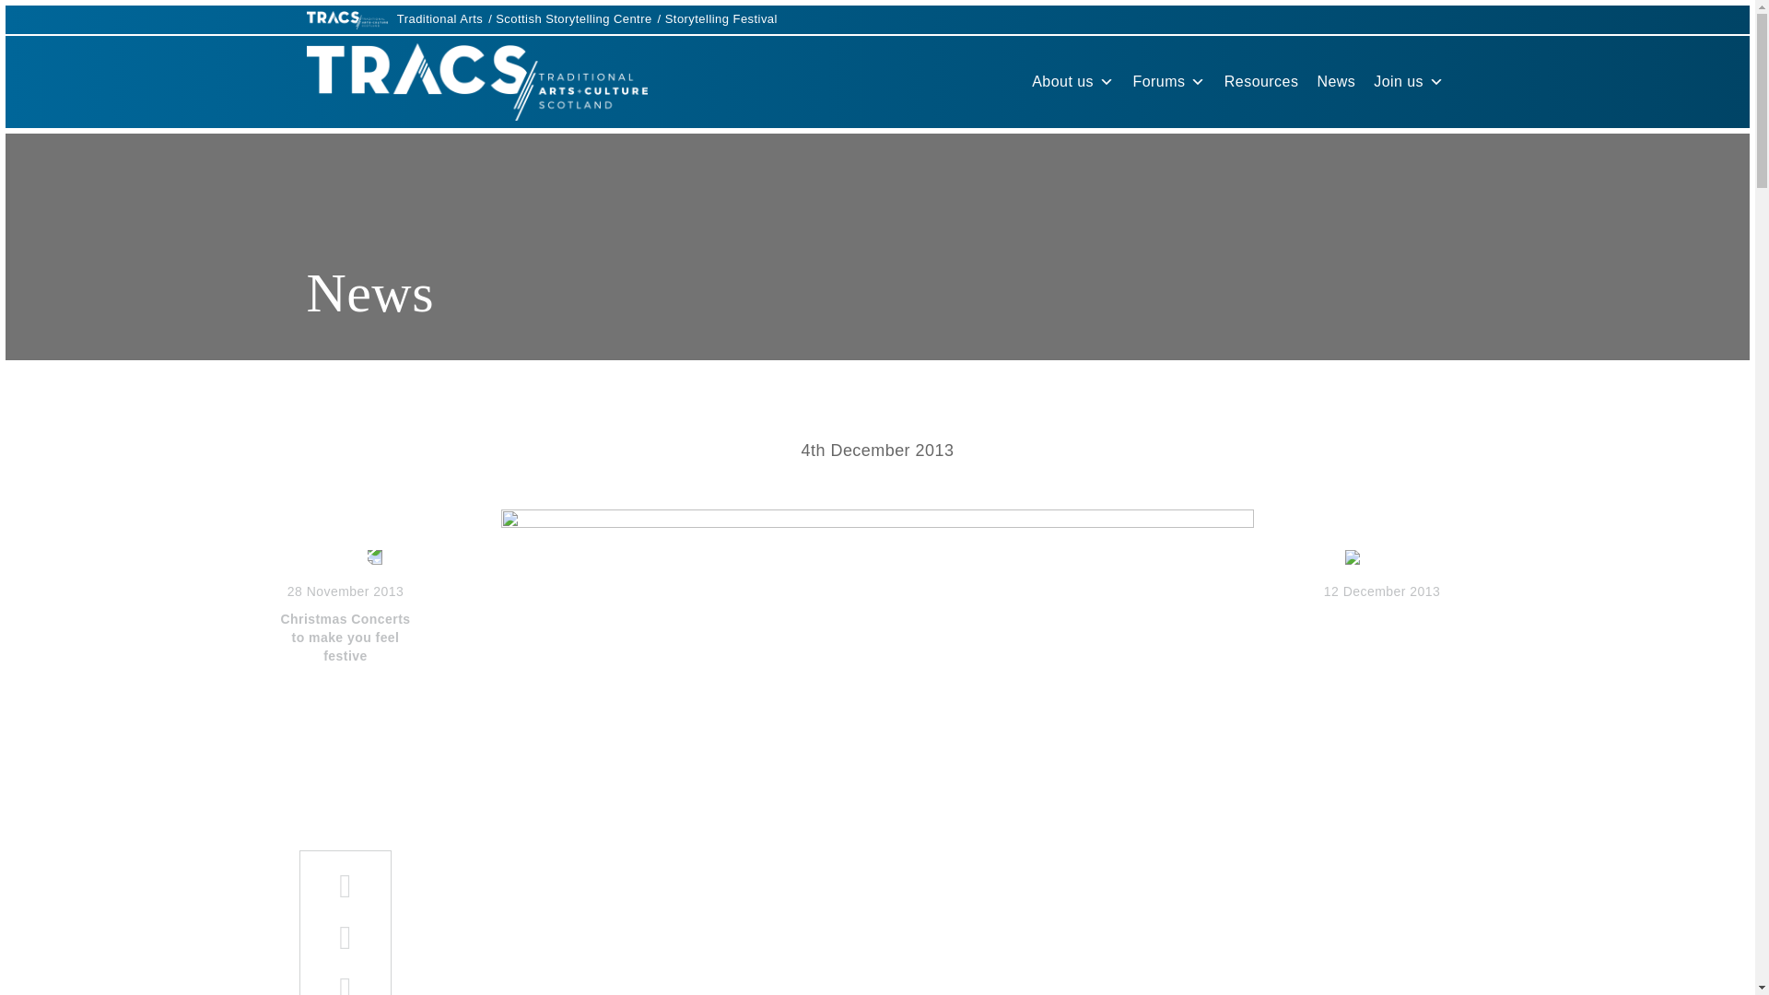  Describe the element at coordinates (1262, 81) in the screenshot. I see `Resources` at that location.